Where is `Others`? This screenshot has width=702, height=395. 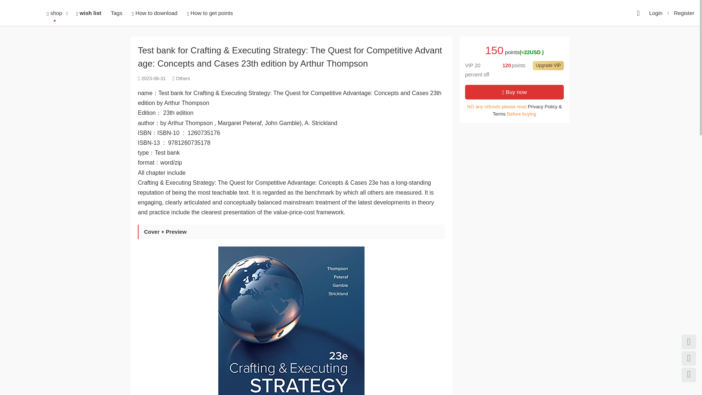
Others is located at coordinates (183, 78).